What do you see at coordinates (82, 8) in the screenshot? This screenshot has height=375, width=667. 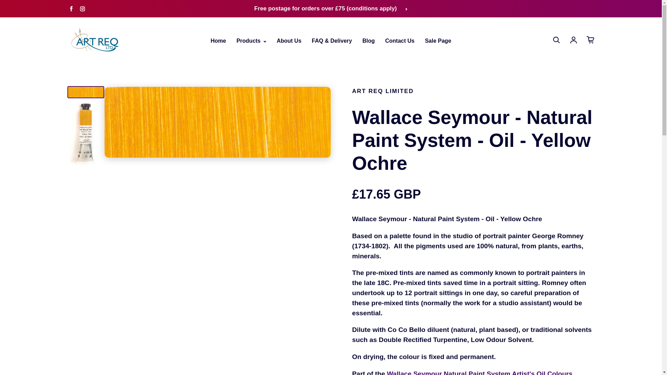 I see `Instagram` at bounding box center [82, 8].